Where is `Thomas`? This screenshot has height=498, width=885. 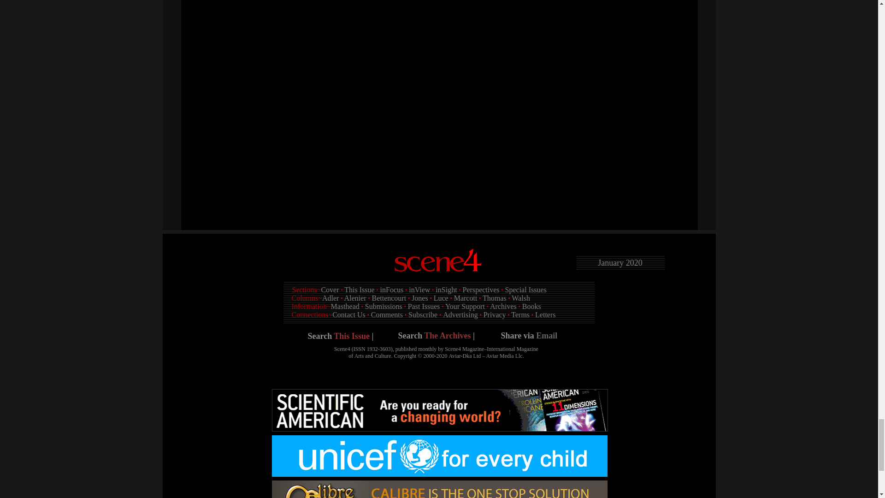
Thomas is located at coordinates (494, 298).